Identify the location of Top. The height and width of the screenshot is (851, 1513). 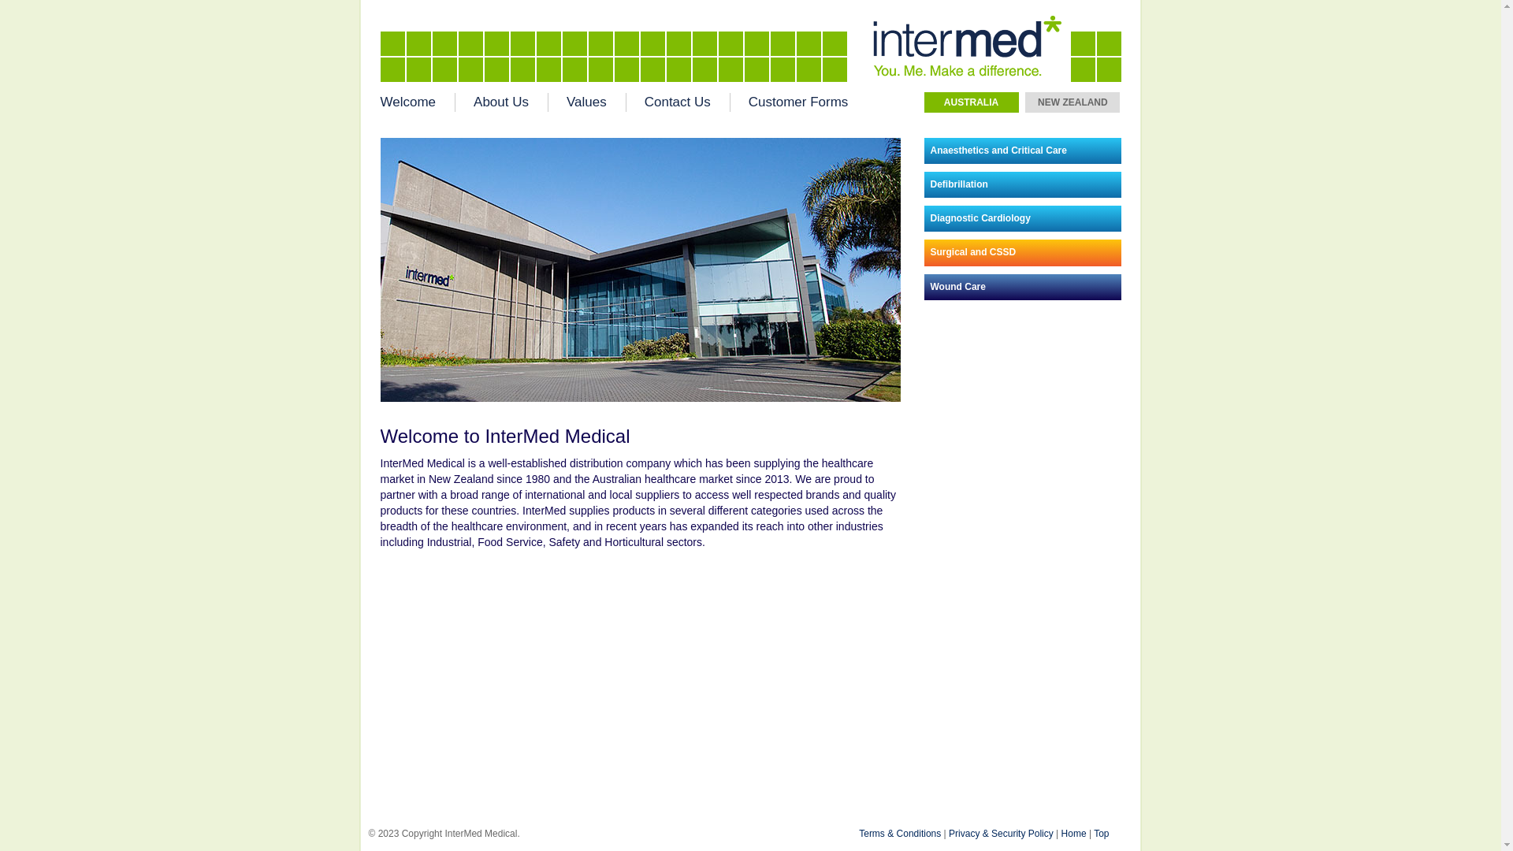
(1102, 834).